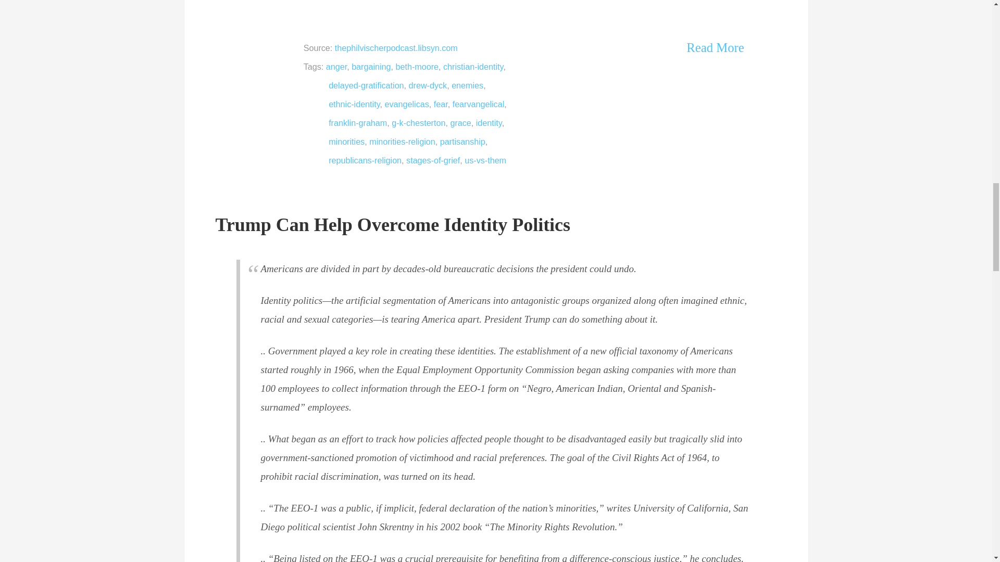  What do you see at coordinates (418, 123) in the screenshot?
I see `g-k-chesterton` at bounding box center [418, 123].